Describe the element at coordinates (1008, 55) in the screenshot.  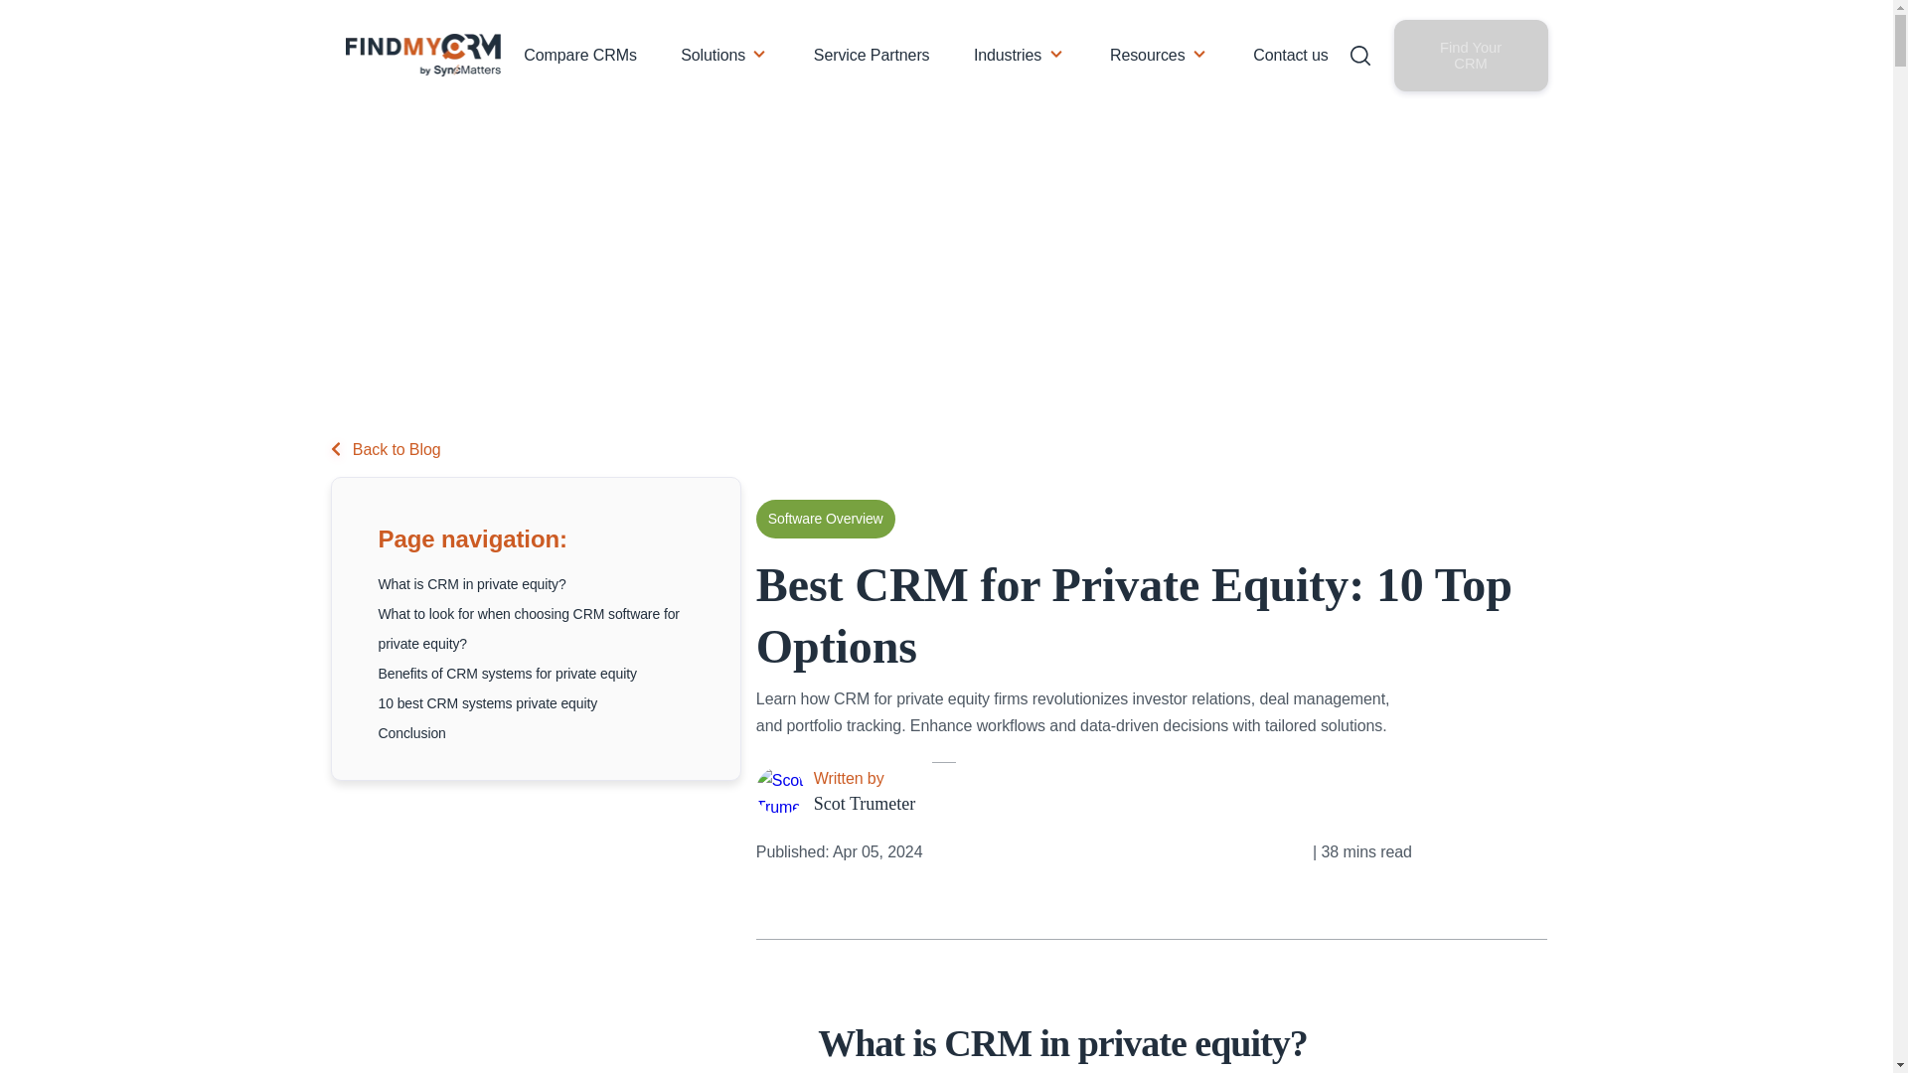
I see `Industries` at that location.